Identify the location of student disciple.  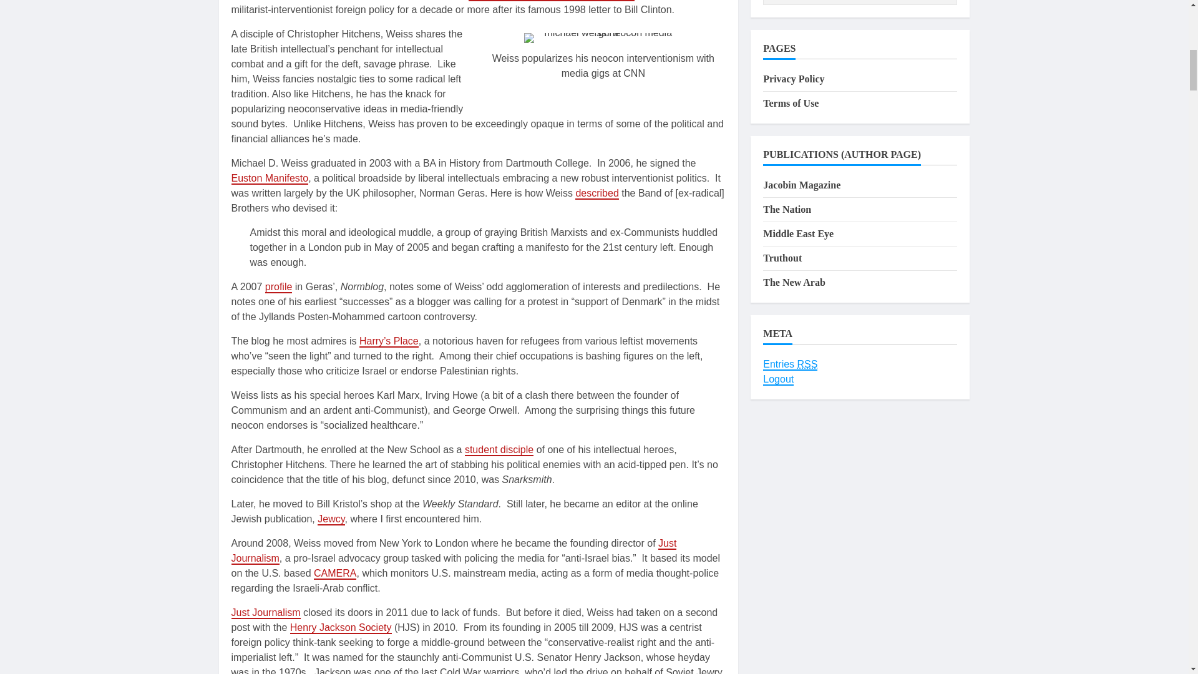
(499, 450).